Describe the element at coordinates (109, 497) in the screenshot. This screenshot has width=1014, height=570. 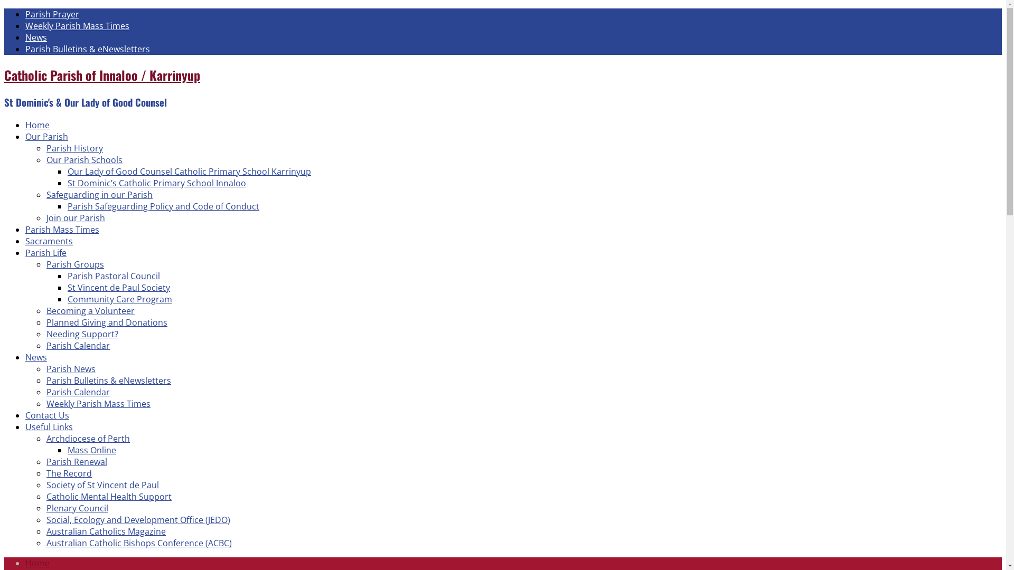
I see `Catholic Mental Health Support` at that location.